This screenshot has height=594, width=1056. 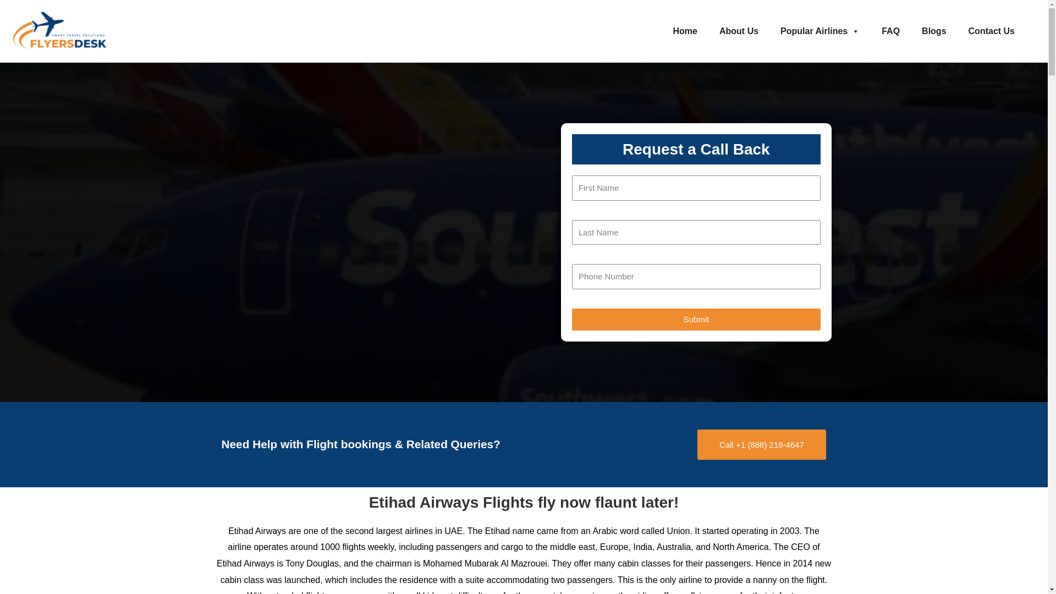 What do you see at coordinates (991, 31) in the screenshot?
I see `Contact Us` at bounding box center [991, 31].